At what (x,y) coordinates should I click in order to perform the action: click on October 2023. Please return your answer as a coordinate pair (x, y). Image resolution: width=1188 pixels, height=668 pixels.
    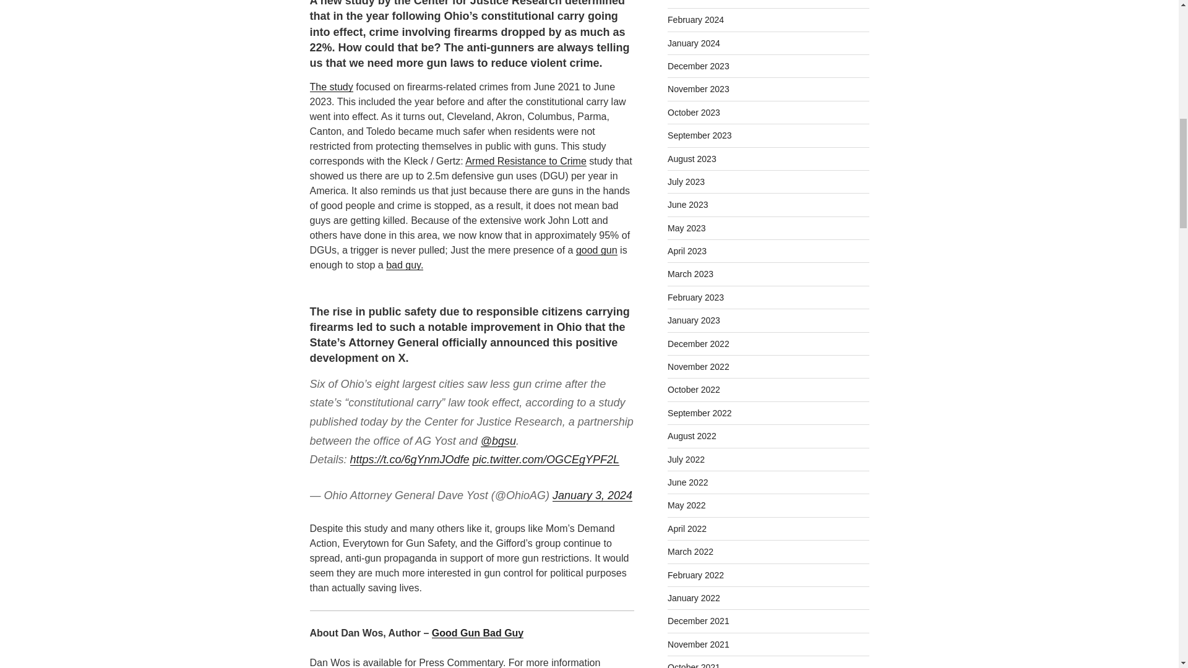
    Looking at the image, I should click on (694, 113).